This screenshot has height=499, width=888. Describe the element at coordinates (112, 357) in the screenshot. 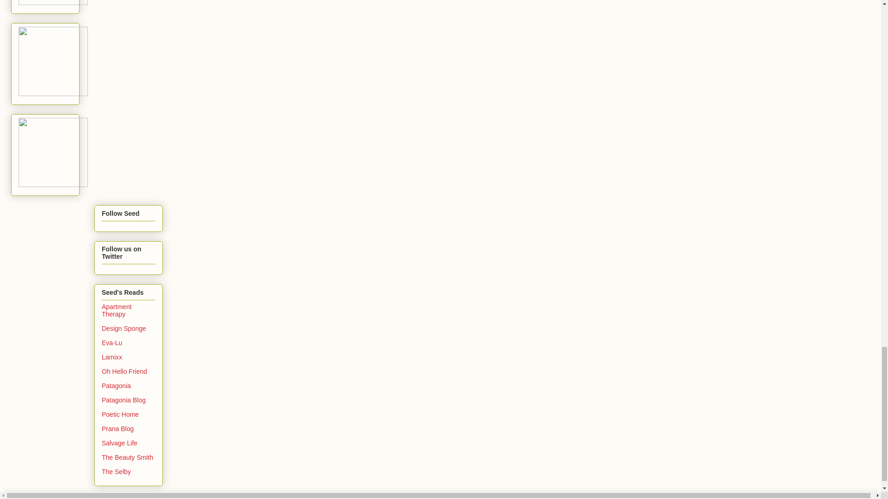

I see `Lamixx` at that location.